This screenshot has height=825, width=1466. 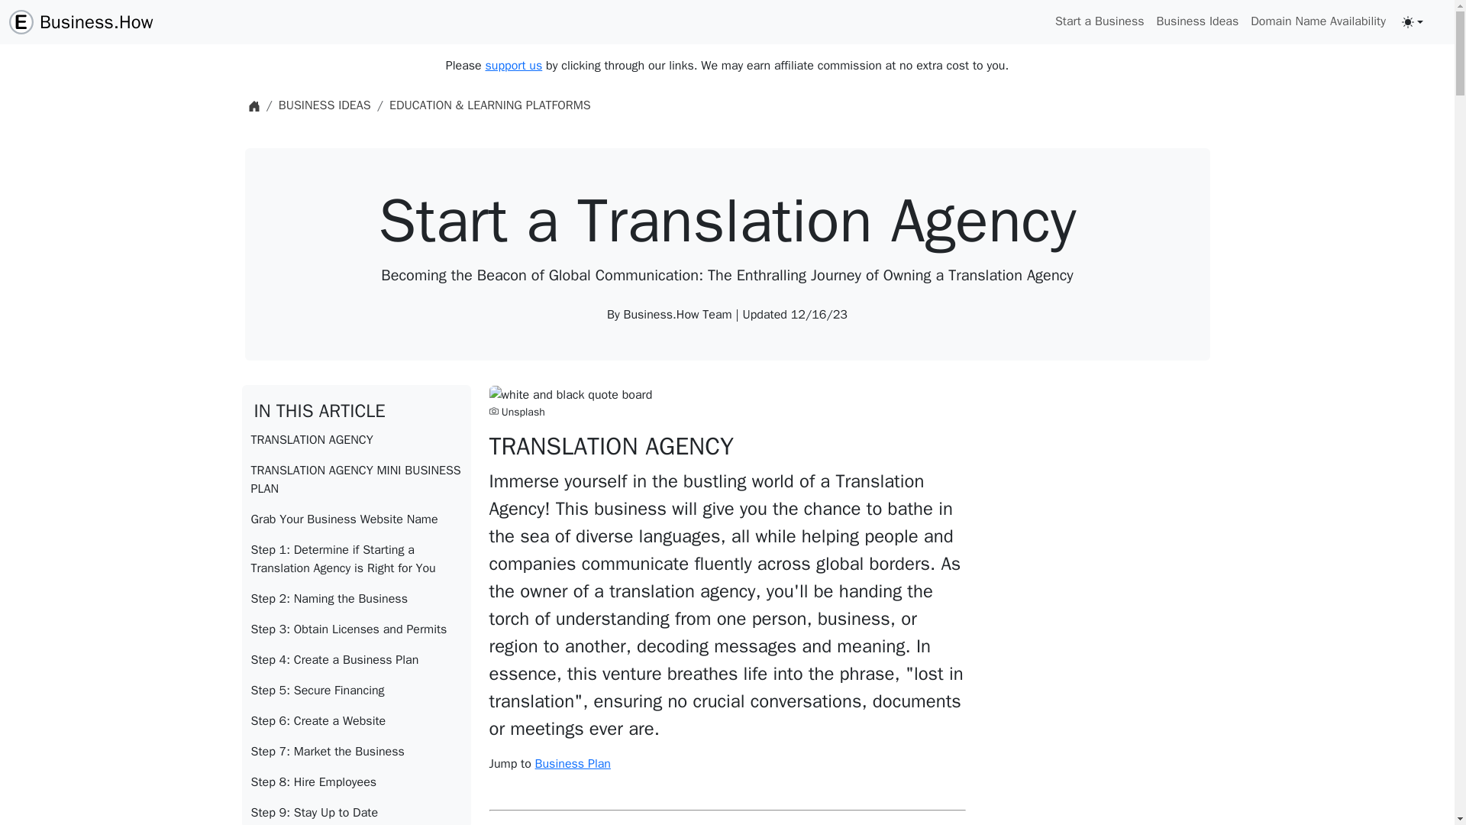 What do you see at coordinates (356, 811) in the screenshot?
I see `Step 9: Stay Up to Date` at bounding box center [356, 811].